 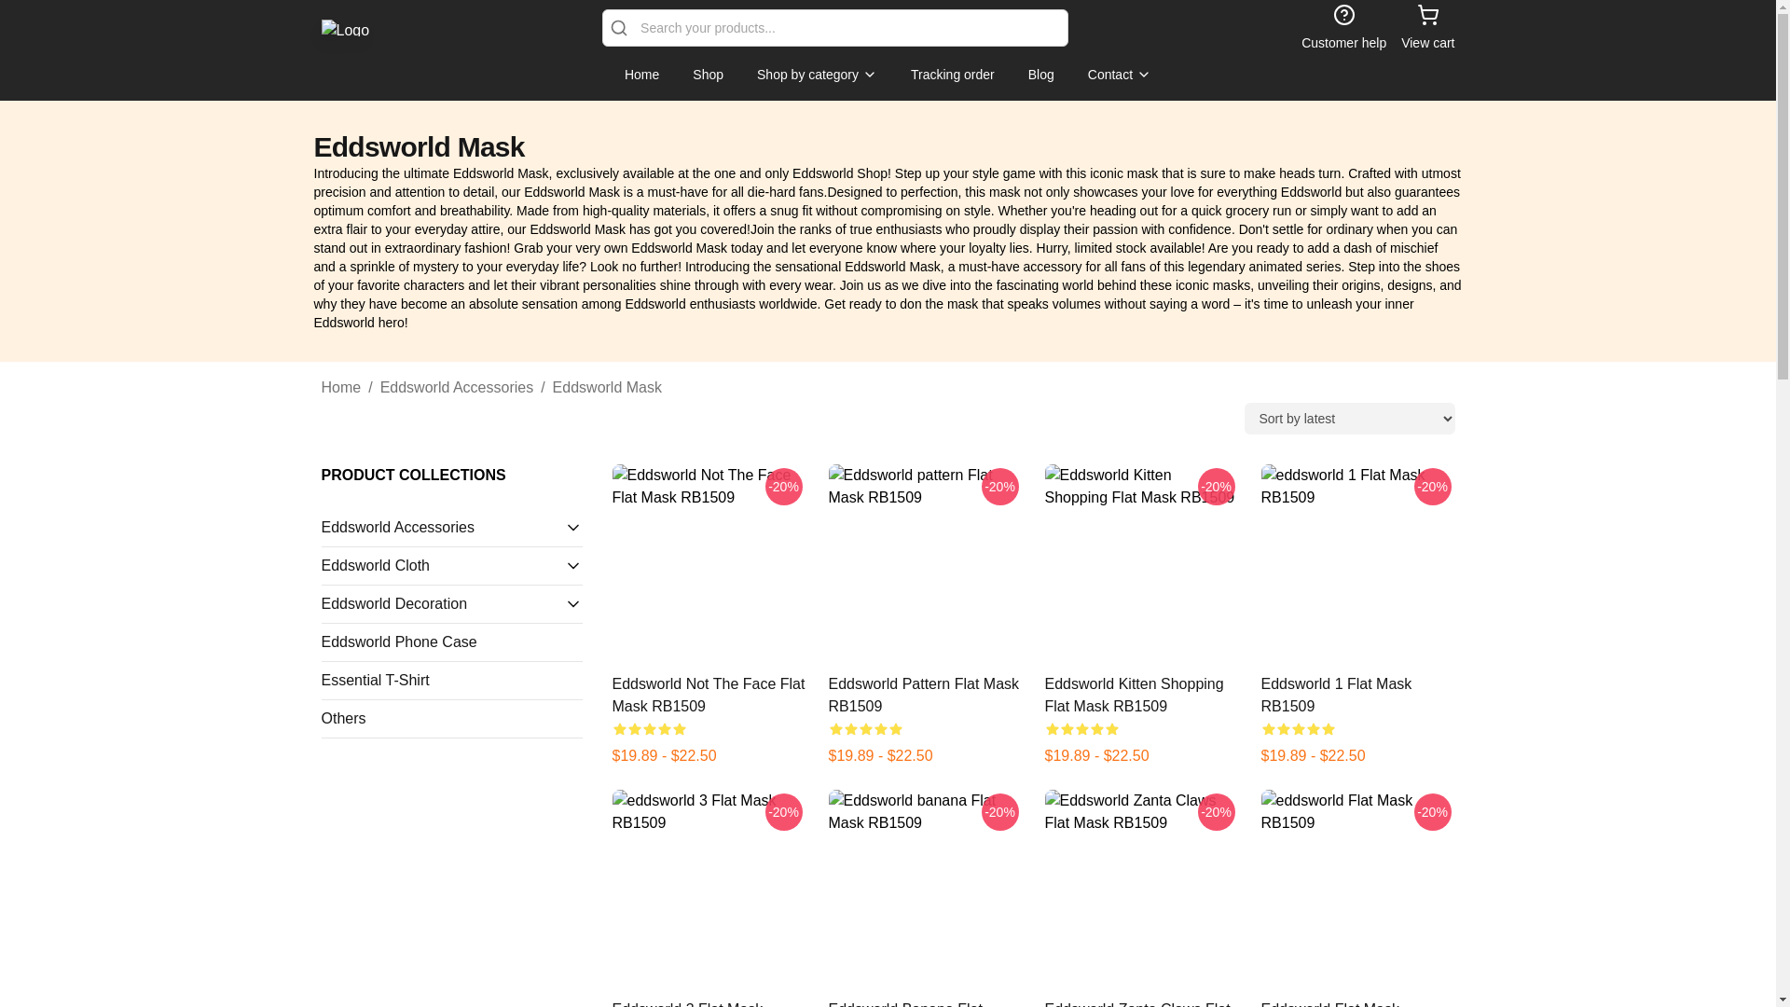 I want to click on Shop, so click(x=708, y=75).